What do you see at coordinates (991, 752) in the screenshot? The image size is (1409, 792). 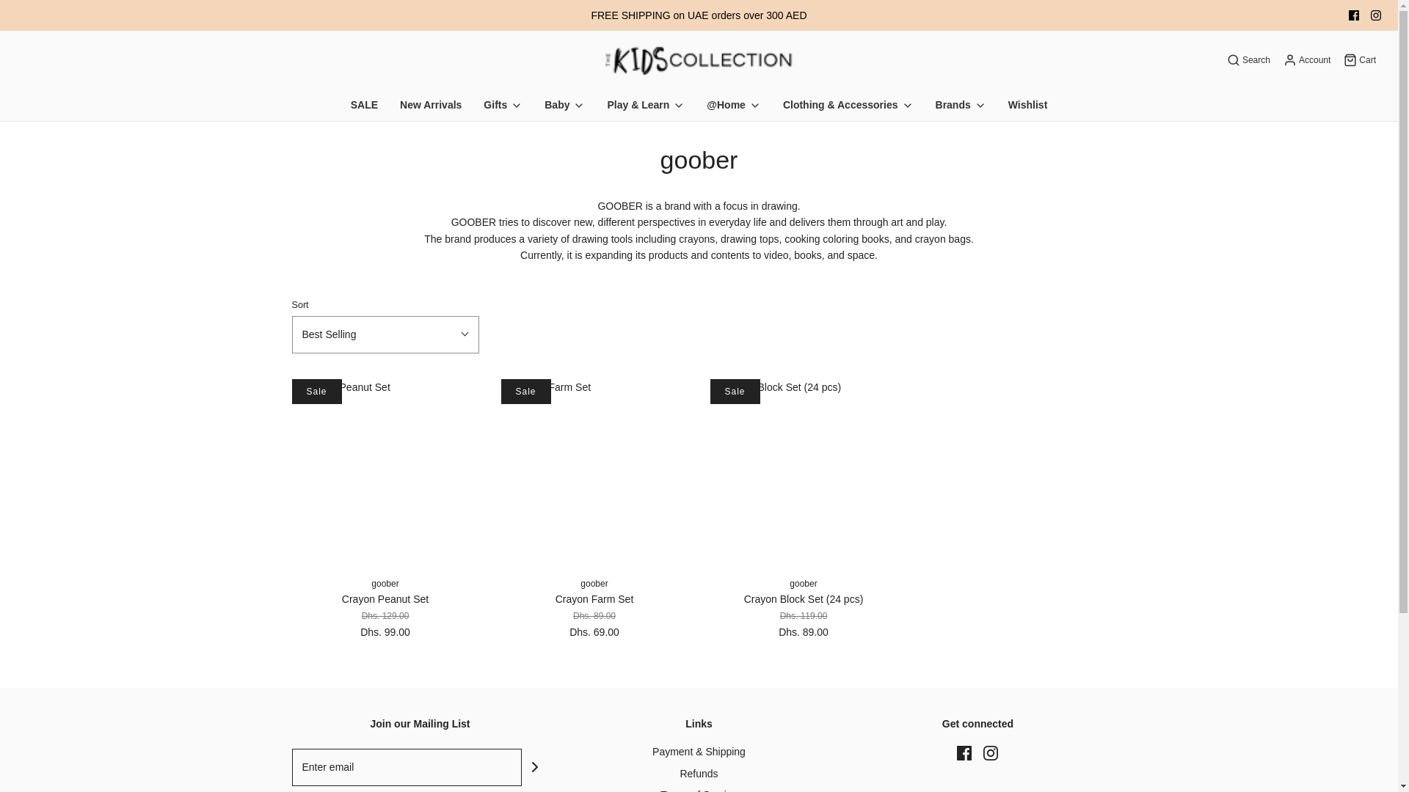 I see `Instagram icon` at bounding box center [991, 752].